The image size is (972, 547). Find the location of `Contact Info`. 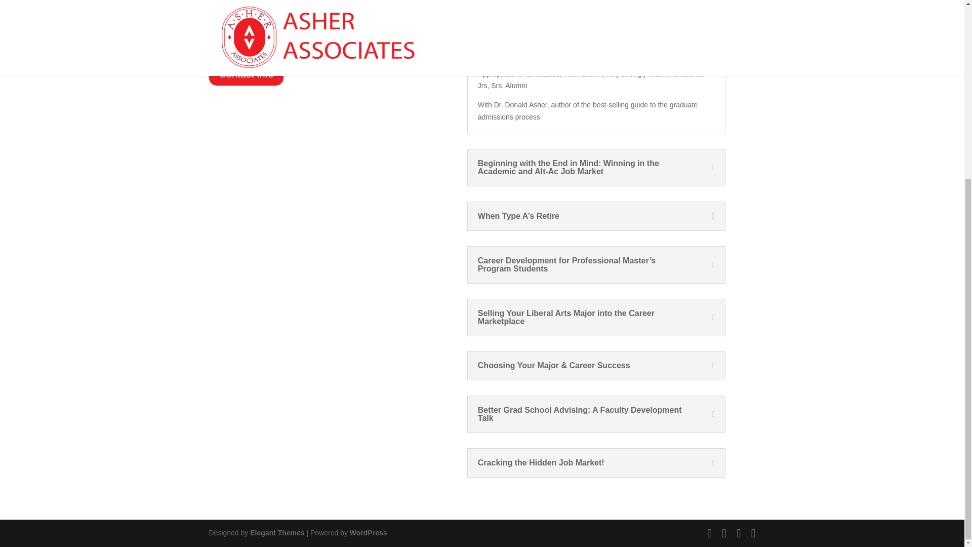

Contact Info is located at coordinates (246, 74).